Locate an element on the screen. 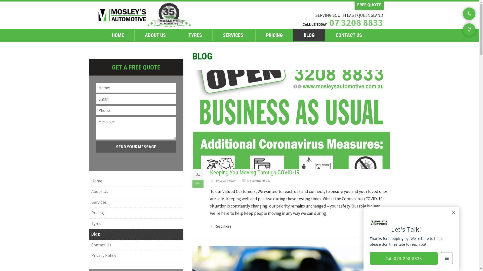  Contact Us is located at coordinates (136, 245).